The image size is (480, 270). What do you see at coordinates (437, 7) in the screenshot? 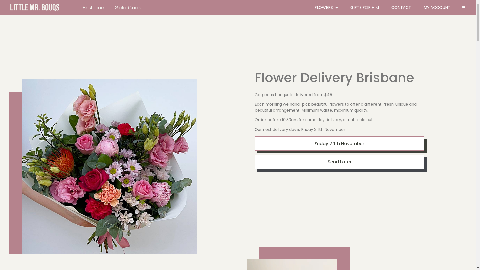
I see `MY ACCOUNT` at bounding box center [437, 7].